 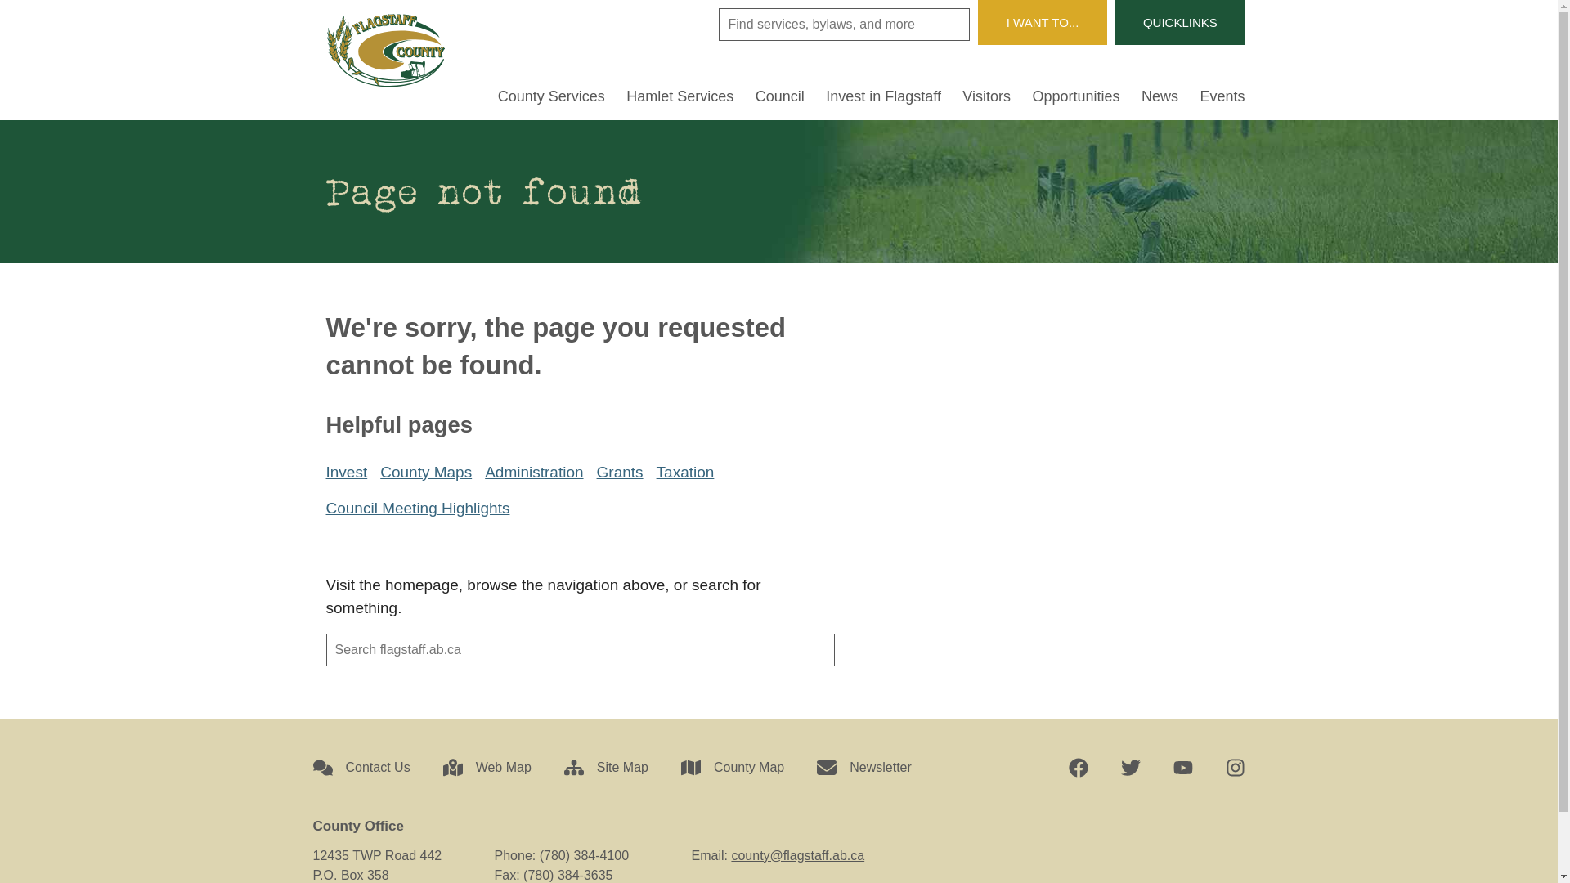 I want to click on Opportunities, so click(x=1076, y=100).